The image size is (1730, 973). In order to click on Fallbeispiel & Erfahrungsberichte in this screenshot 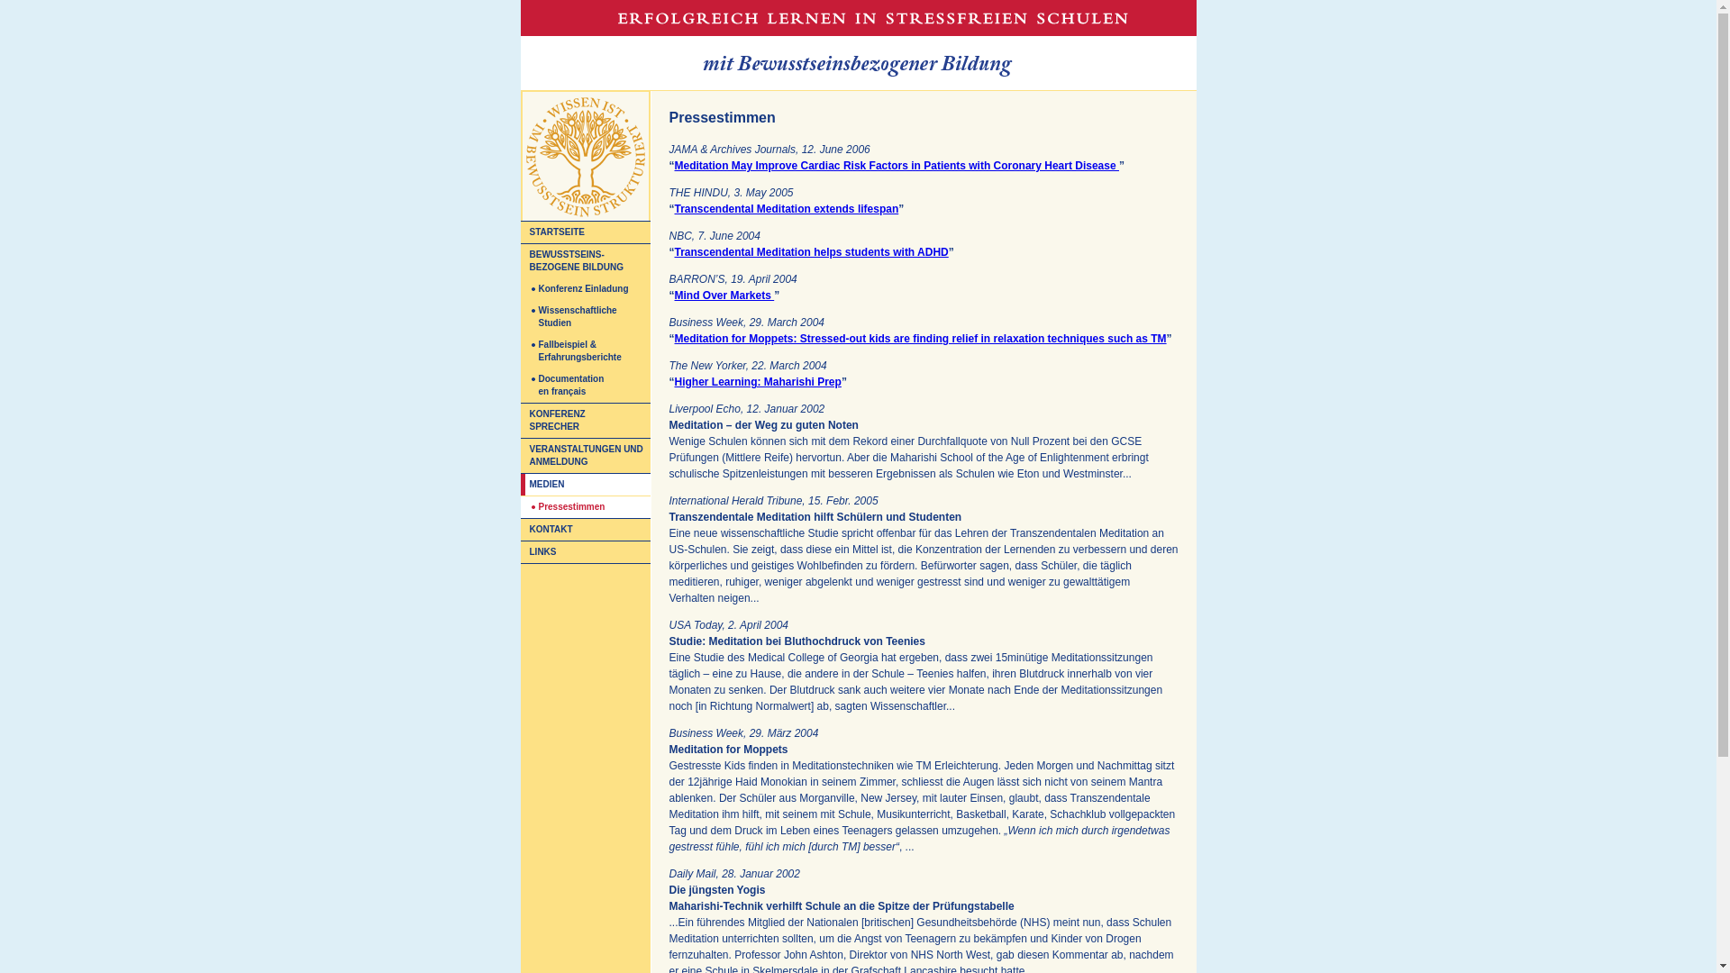, I will do `click(586, 351)`.